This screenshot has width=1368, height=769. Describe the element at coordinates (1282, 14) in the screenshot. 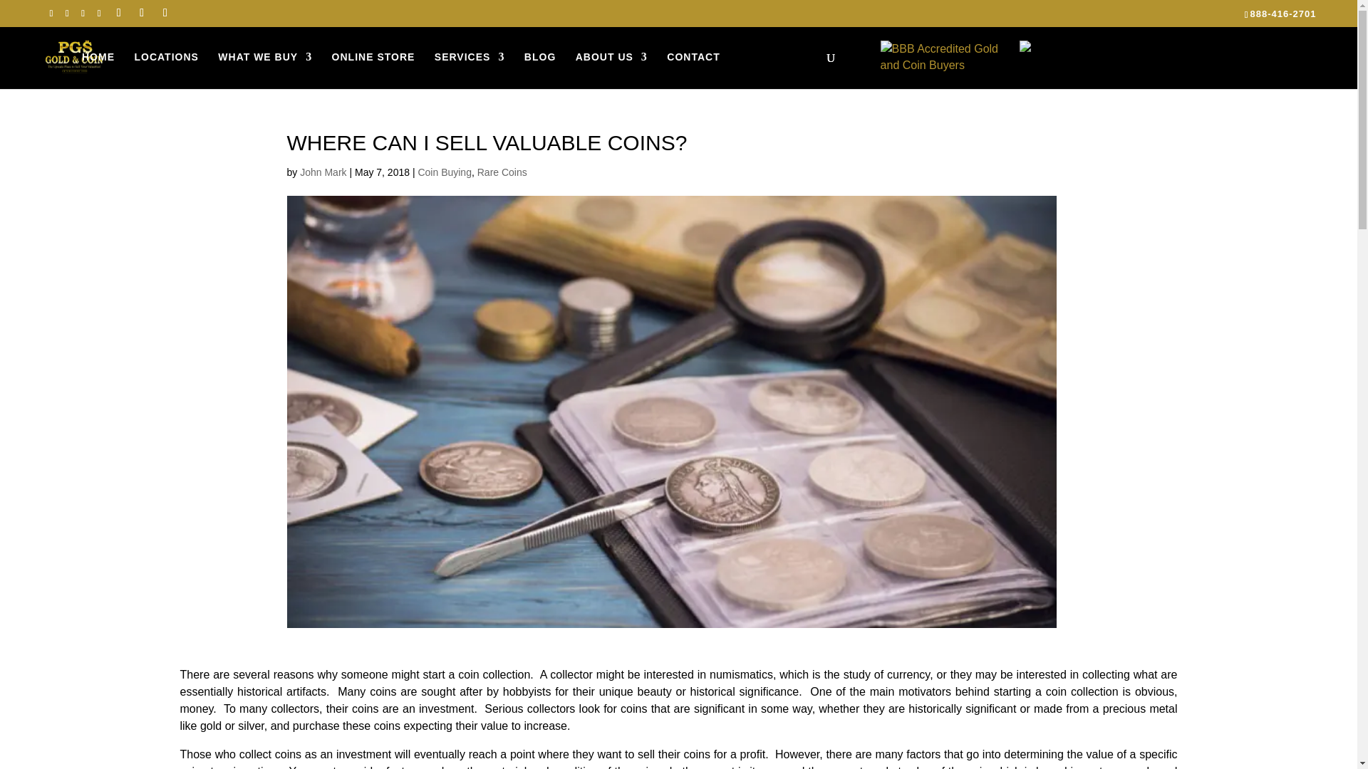

I see `888-416-2701` at that location.